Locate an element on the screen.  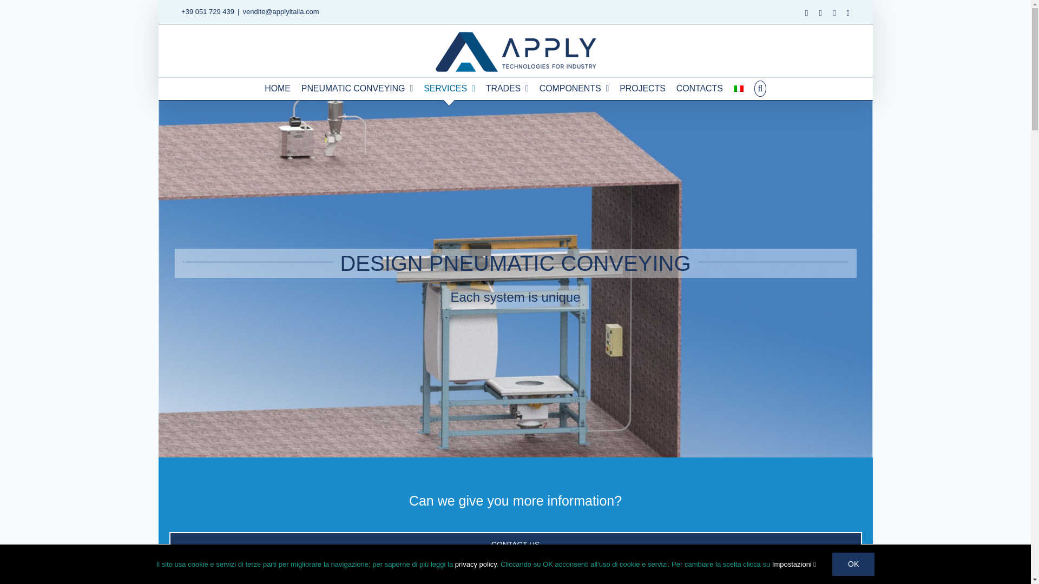
SERVICES is located at coordinates (449, 88).